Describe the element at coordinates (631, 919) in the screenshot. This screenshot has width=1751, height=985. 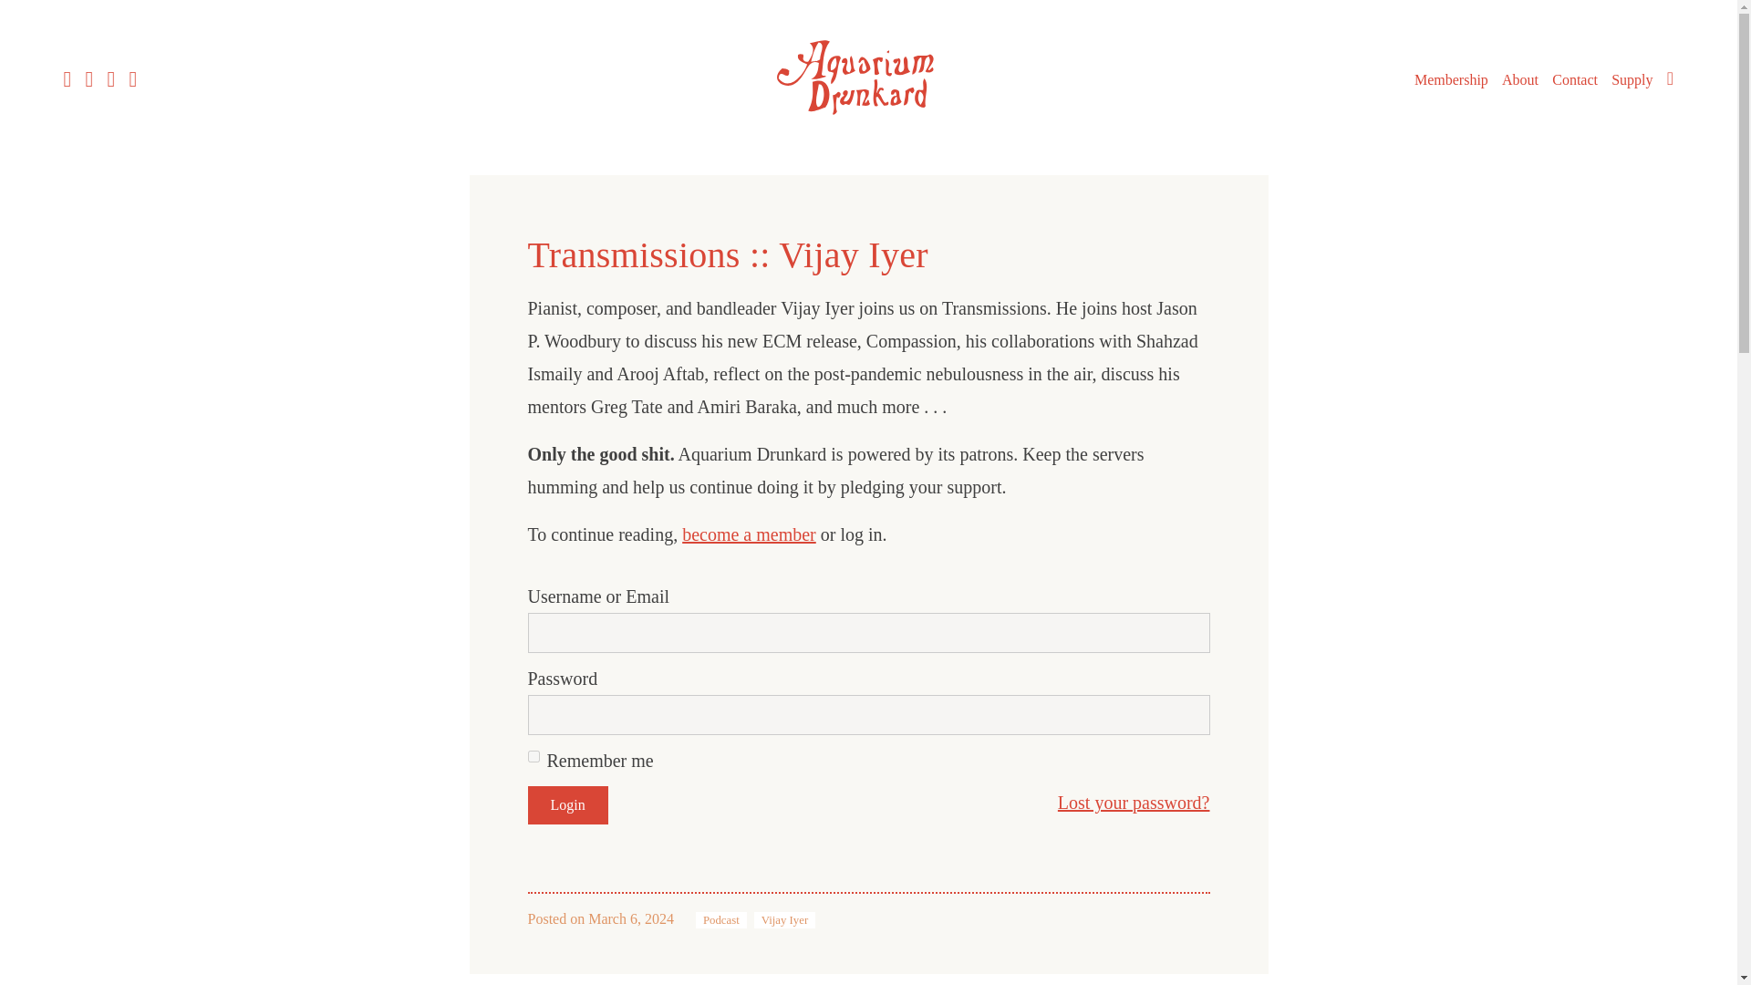
I see `March 6, 2024` at that location.